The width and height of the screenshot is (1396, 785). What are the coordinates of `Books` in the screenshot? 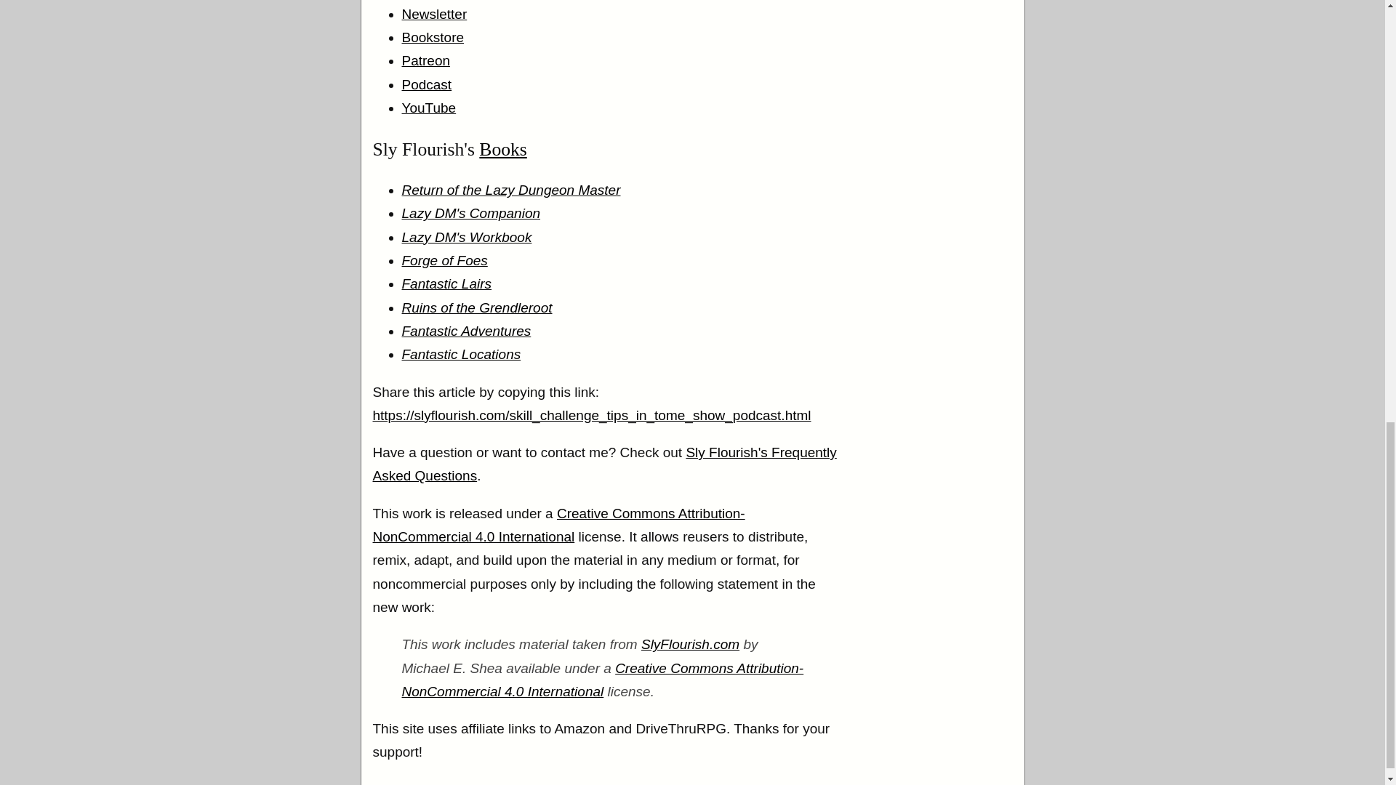 It's located at (502, 150).